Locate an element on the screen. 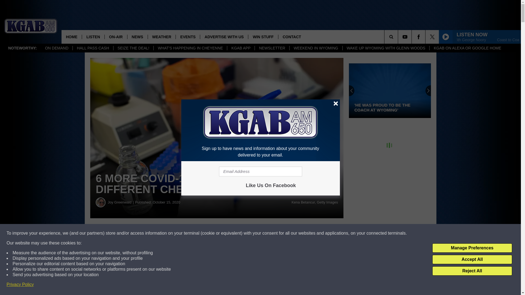 This screenshot has height=295, width=525. ON DEMAND is located at coordinates (57, 48).